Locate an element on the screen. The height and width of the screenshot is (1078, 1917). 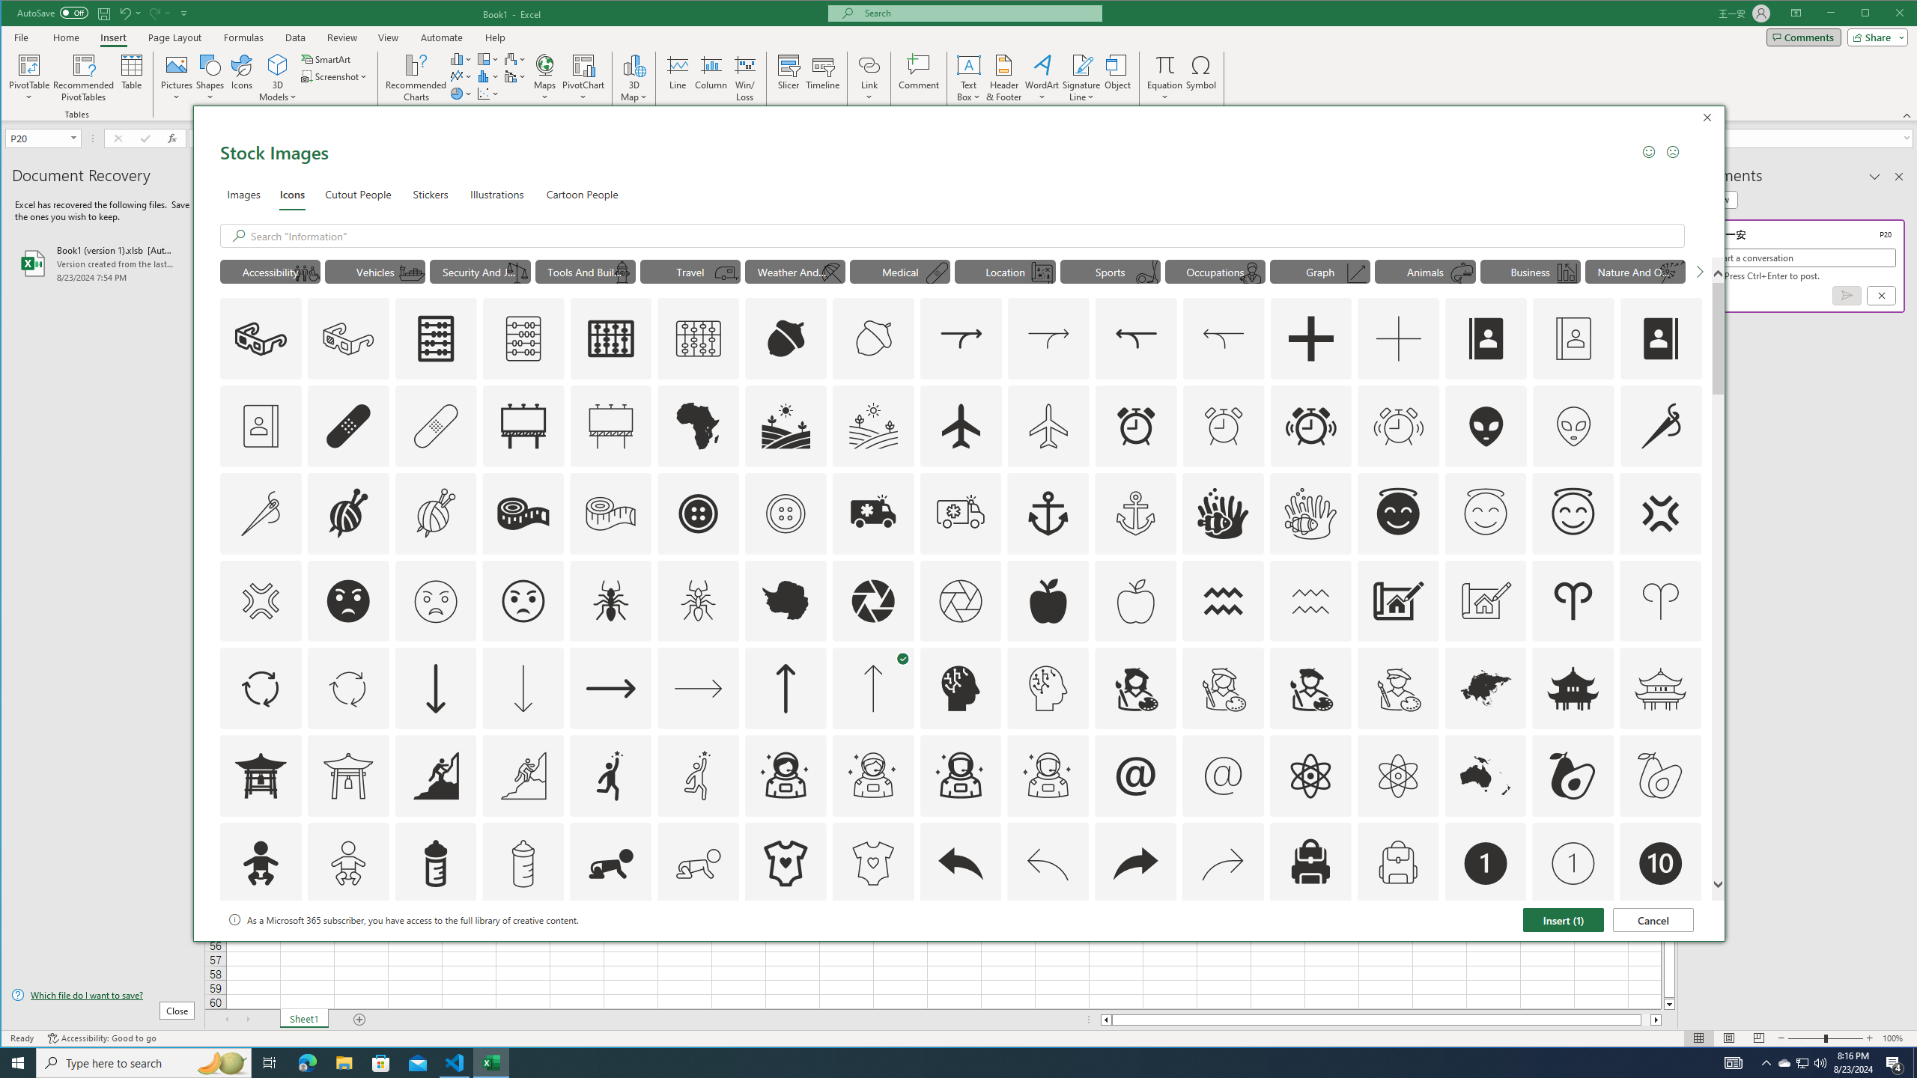
AutomationID: Icons_AngryFace_Outline is located at coordinates (523, 601).